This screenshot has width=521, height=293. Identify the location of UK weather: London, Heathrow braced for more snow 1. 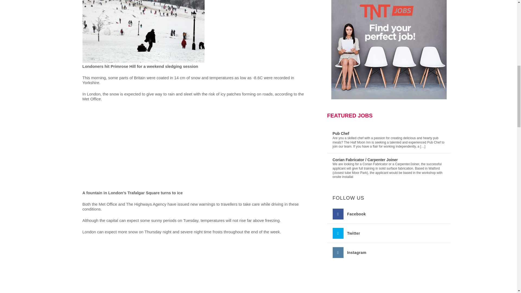
(143, 31).